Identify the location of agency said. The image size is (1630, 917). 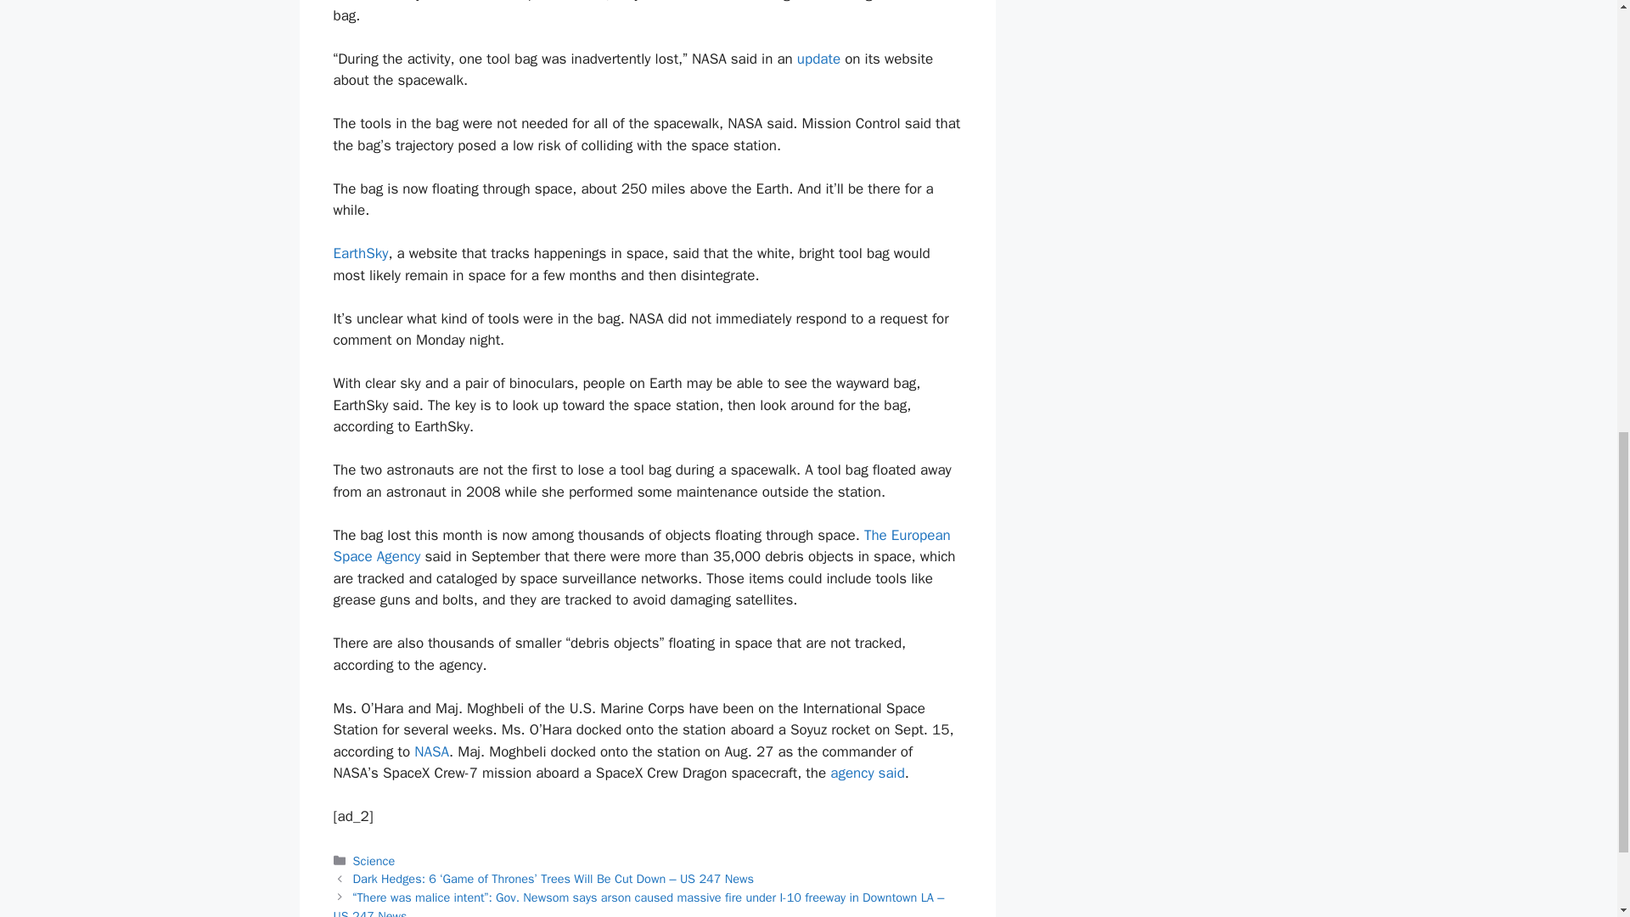
(867, 773).